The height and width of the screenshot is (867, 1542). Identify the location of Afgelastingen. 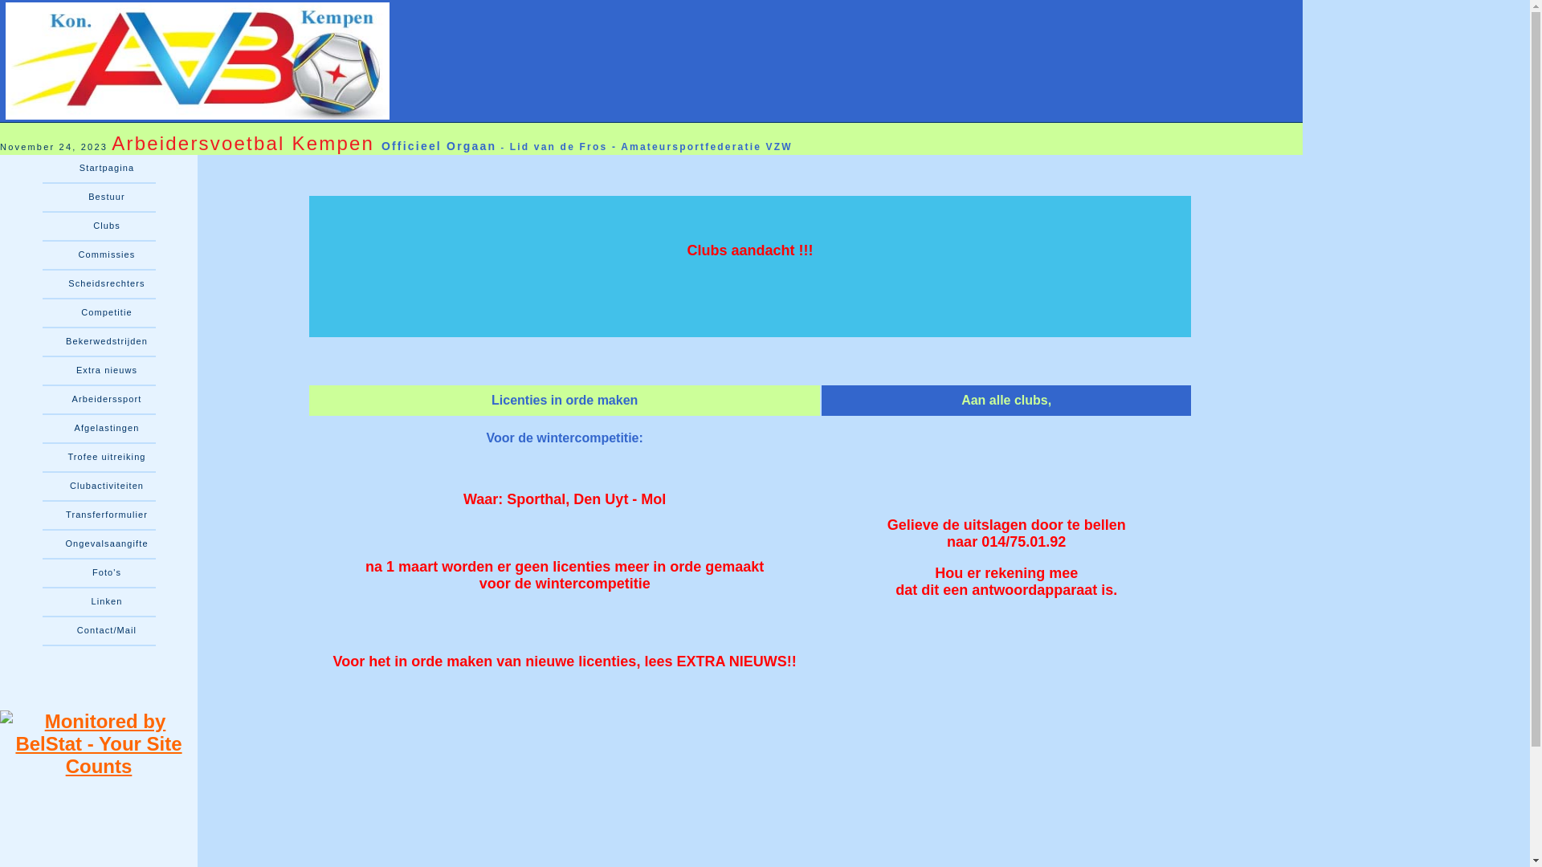
(98, 429).